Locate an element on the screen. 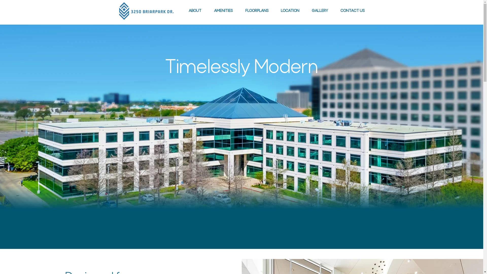 This screenshot has width=487, height=274. GALLERY is located at coordinates (320, 11).